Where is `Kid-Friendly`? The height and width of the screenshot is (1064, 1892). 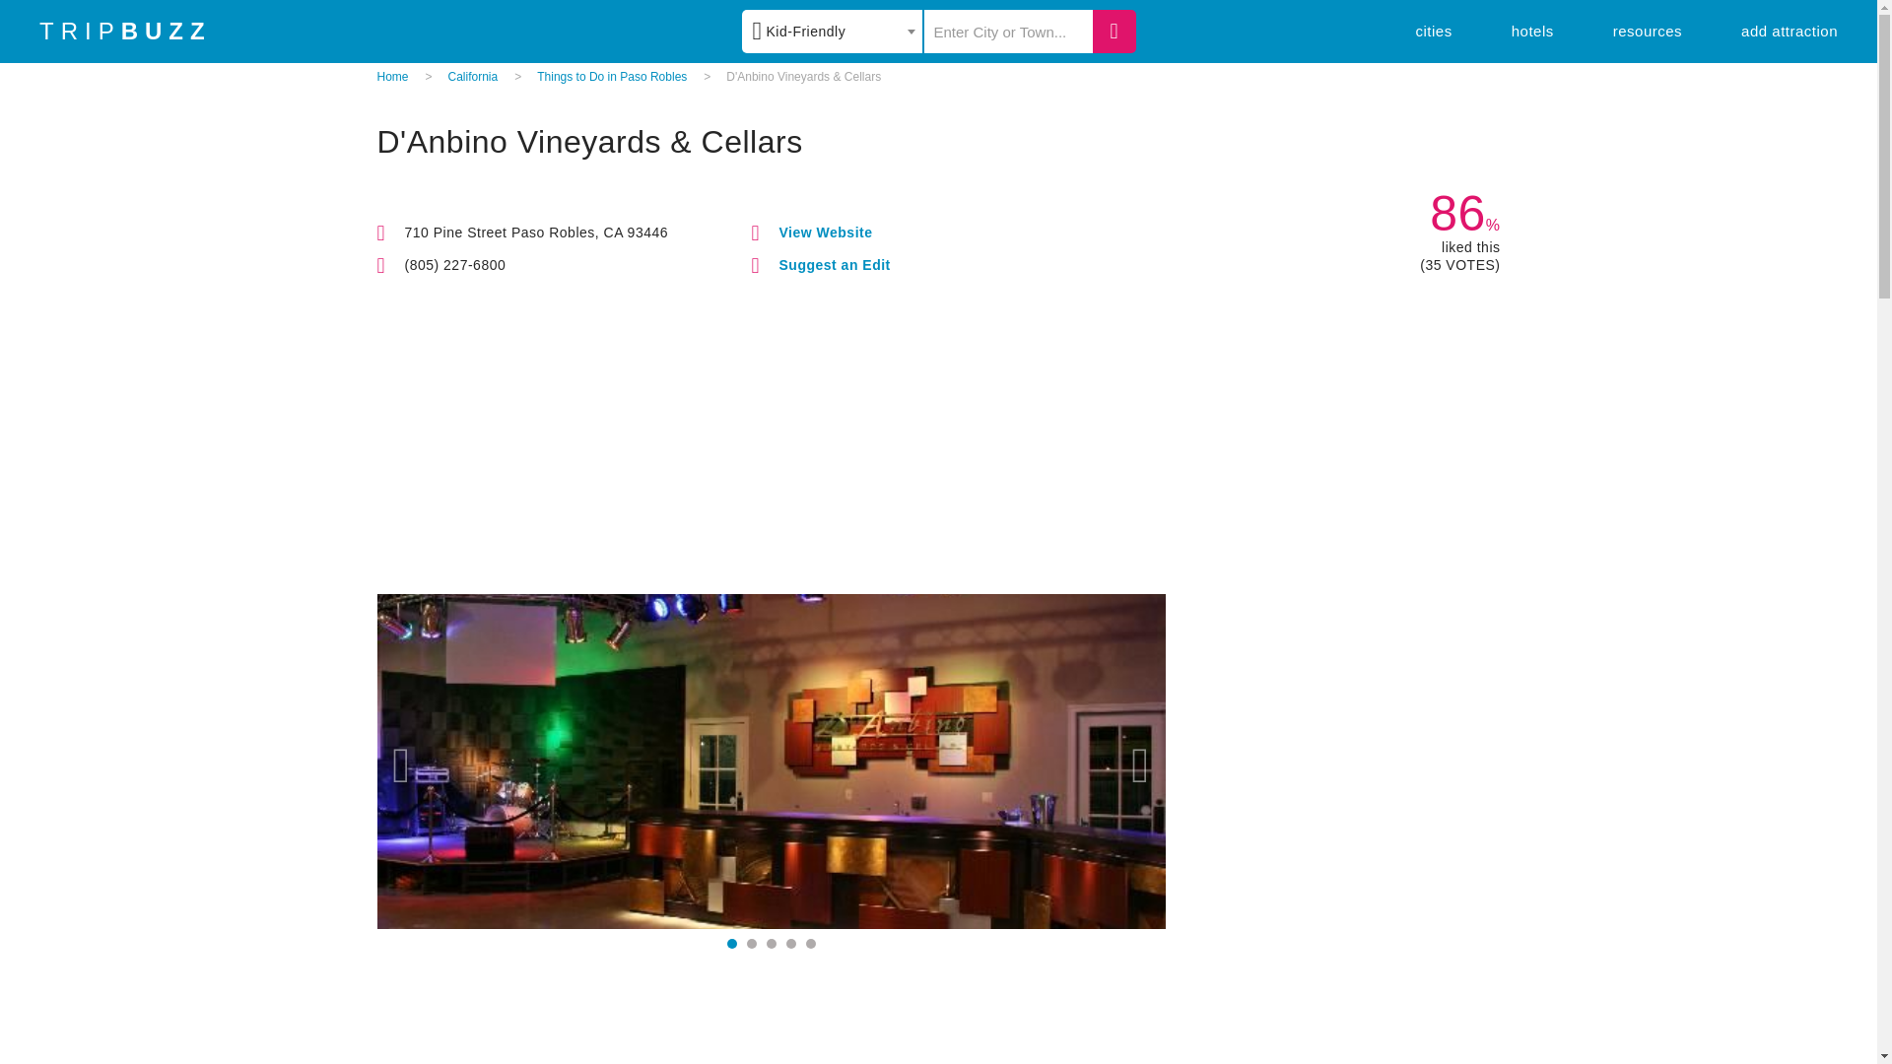 Kid-Friendly is located at coordinates (832, 32).